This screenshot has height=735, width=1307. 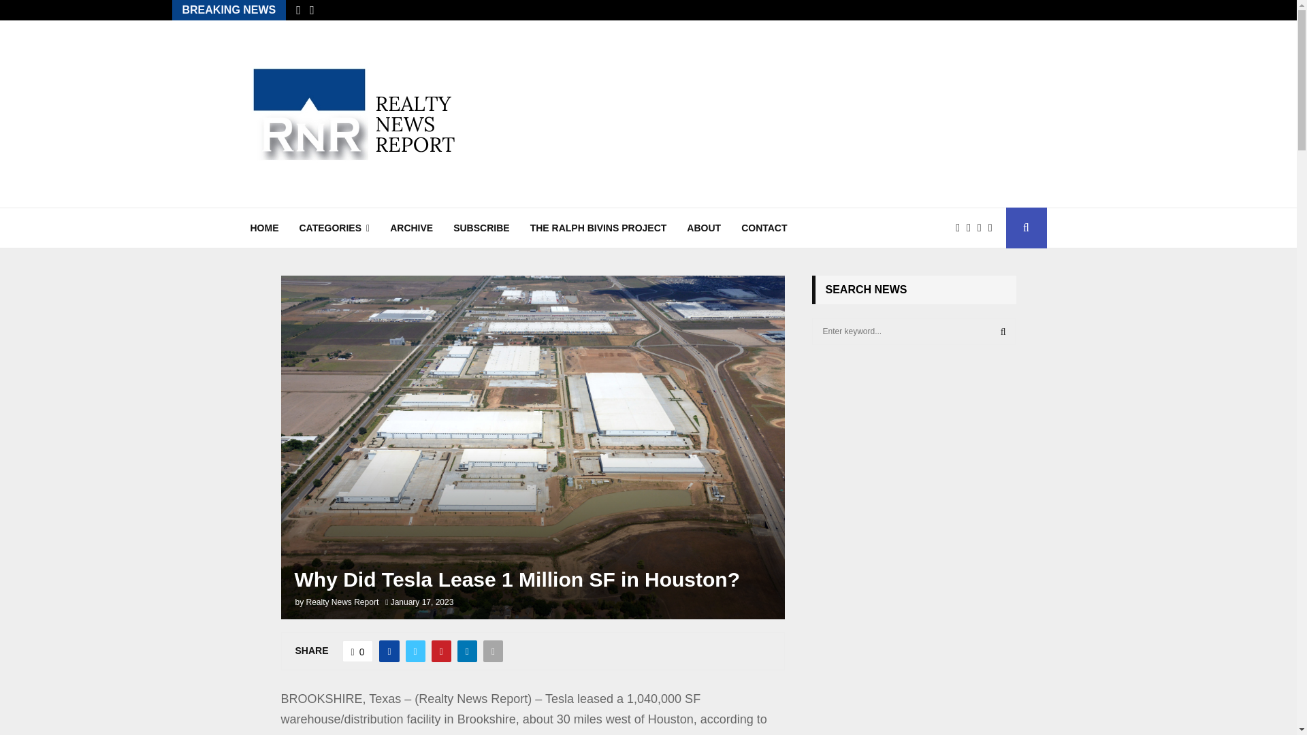 I want to click on THE RALPH BIVINS PROJECT, so click(x=598, y=227).